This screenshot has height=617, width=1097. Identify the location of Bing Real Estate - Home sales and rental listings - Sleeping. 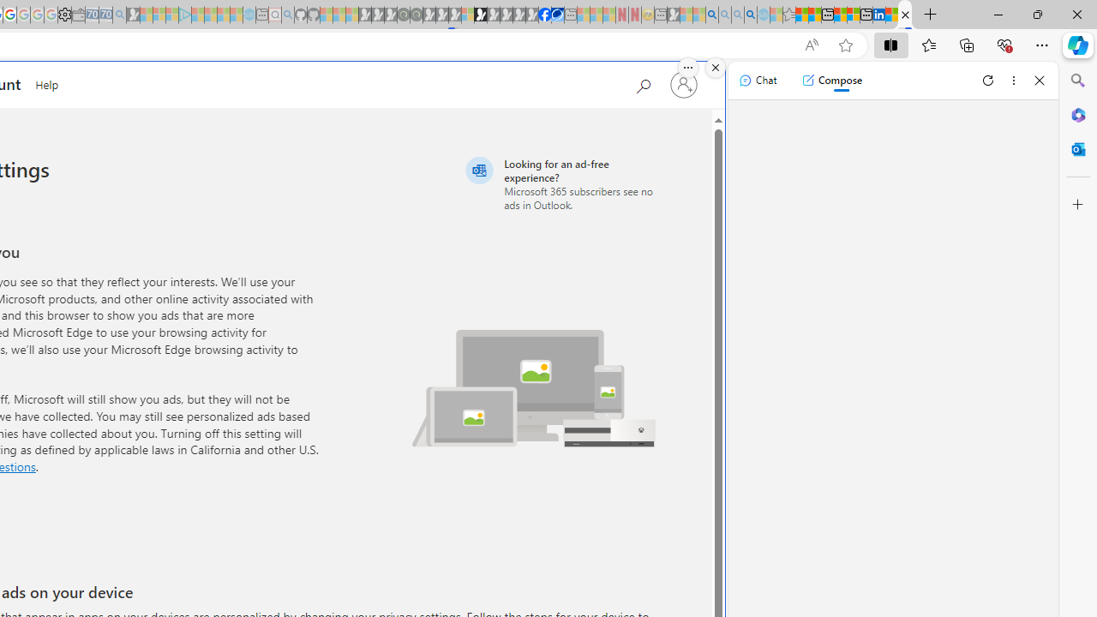
(119, 15).